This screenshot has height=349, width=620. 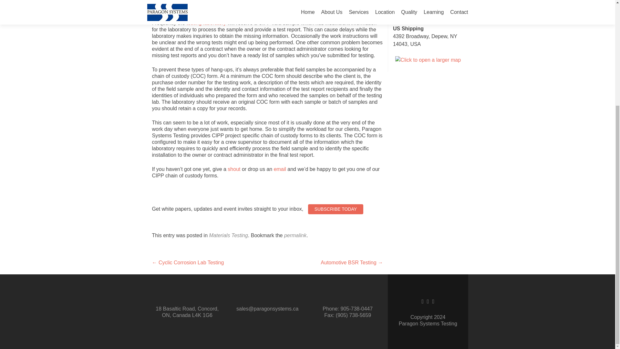 What do you see at coordinates (280, 169) in the screenshot?
I see `email` at bounding box center [280, 169].